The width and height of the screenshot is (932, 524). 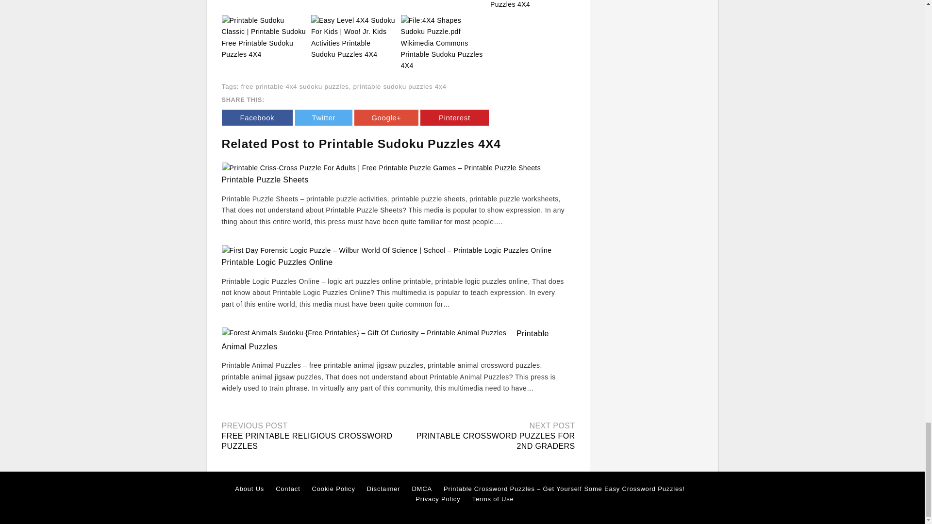 I want to click on About Us, so click(x=249, y=489).